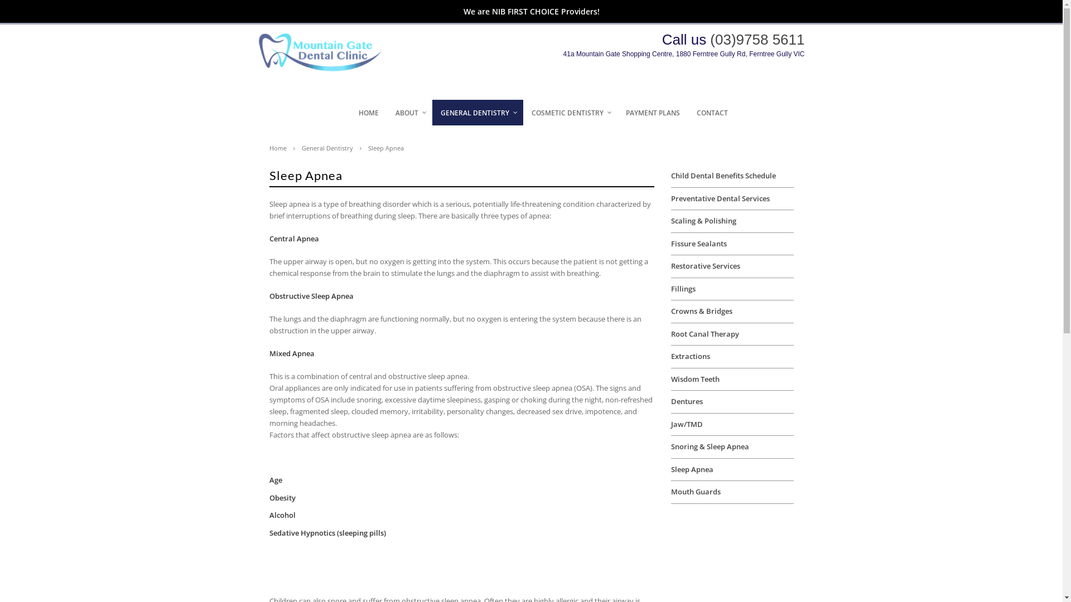  I want to click on Child Dental Benefits Schedule, so click(723, 176).